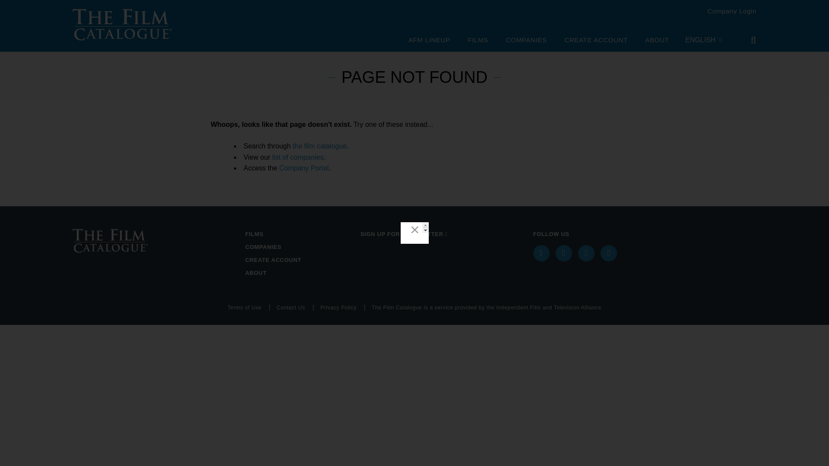 Image resolution: width=829 pixels, height=466 pixels. What do you see at coordinates (249, 308) in the screenshot?
I see `Terms of Use` at bounding box center [249, 308].